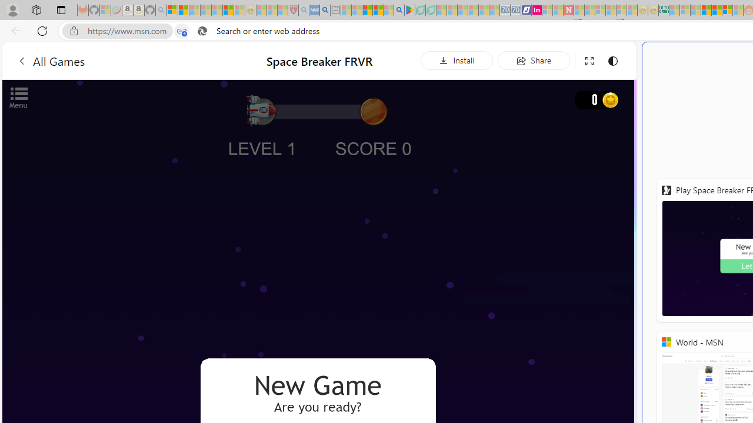 Image resolution: width=753 pixels, height=423 pixels. What do you see at coordinates (717, 11) in the screenshot?
I see `Kinda Frugal - MSN` at bounding box center [717, 11].